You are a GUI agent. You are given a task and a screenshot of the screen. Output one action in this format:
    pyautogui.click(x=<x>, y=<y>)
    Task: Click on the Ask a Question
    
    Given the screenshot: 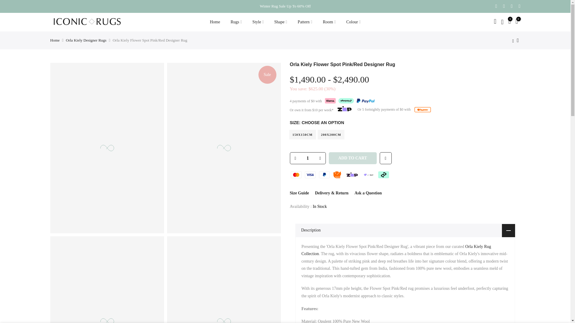 What is the action you would take?
    pyautogui.click(x=368, y=193)
    